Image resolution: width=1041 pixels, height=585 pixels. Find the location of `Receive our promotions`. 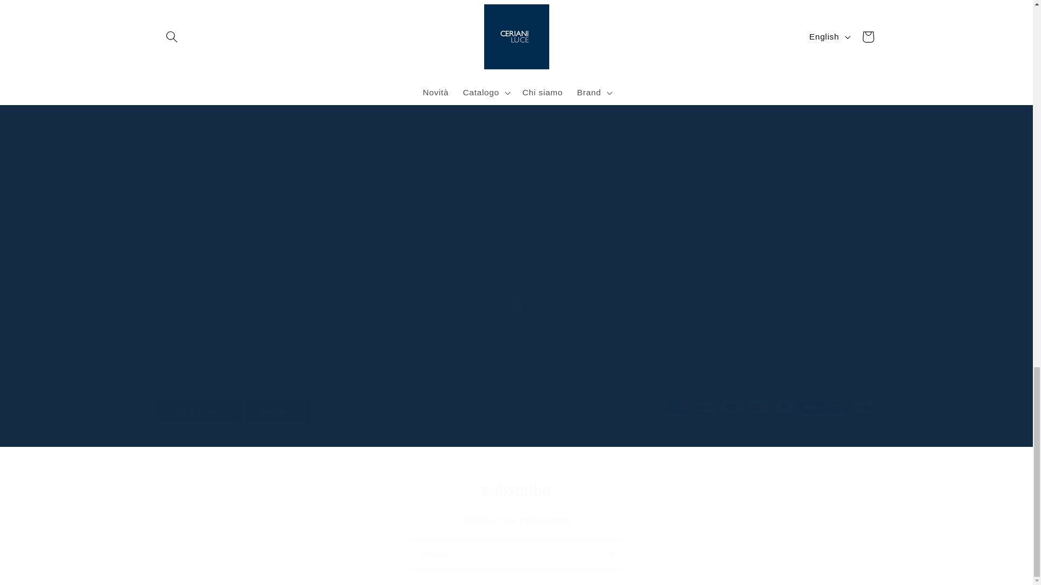

Receive our promotions is located at coordinates (517, 521).